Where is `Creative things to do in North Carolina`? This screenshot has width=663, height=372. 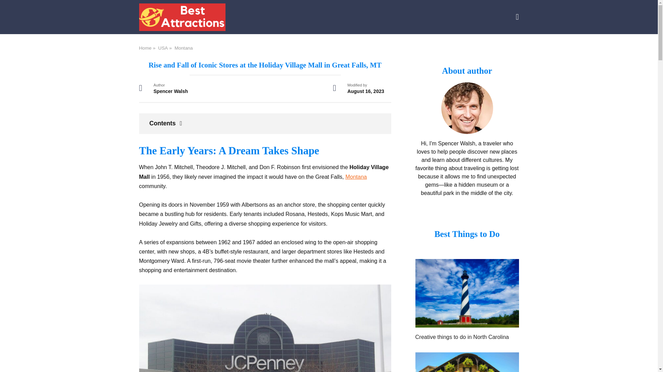 Creative things to do in North Carolina is located at coordinates (461, 337).